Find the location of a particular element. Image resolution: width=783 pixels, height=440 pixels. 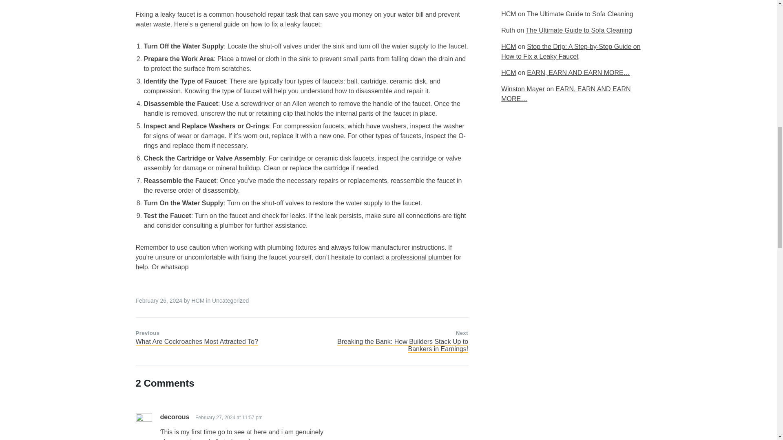

whatsapp is located at coordinates (175, 267).